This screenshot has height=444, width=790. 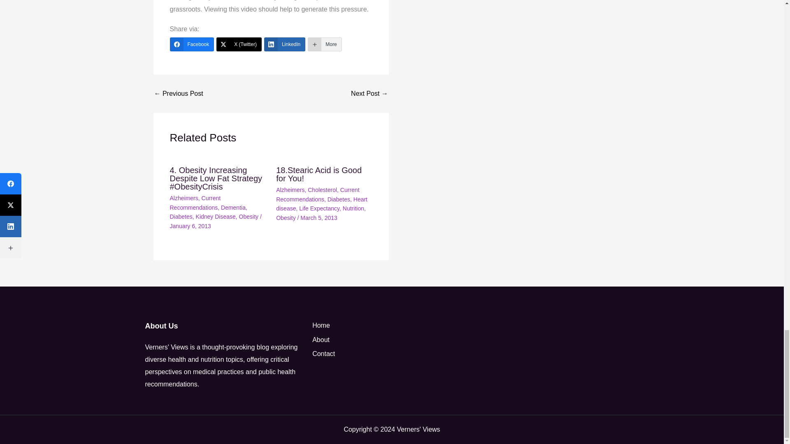 What do you see at coordinates (195, 202) in the screenshot?
I see `Current Recommendations` at bounding box center [195, 202].